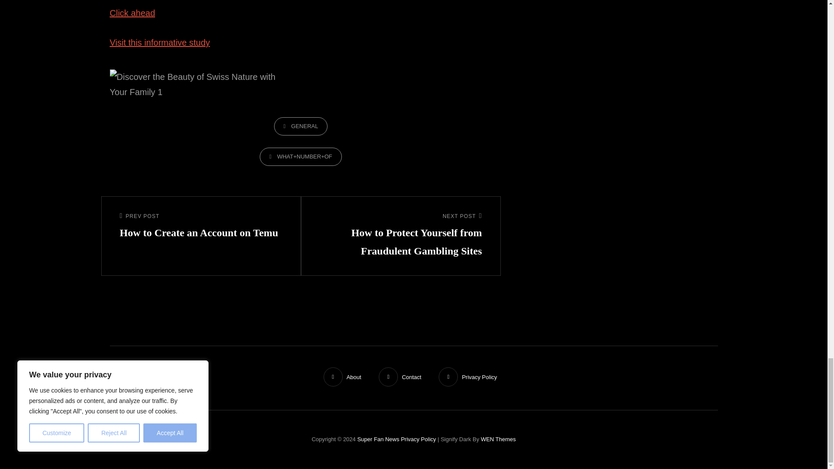  Describe the element at coordinates (132, 13) in the screenshot. I see `Visit this informative study` at that location.